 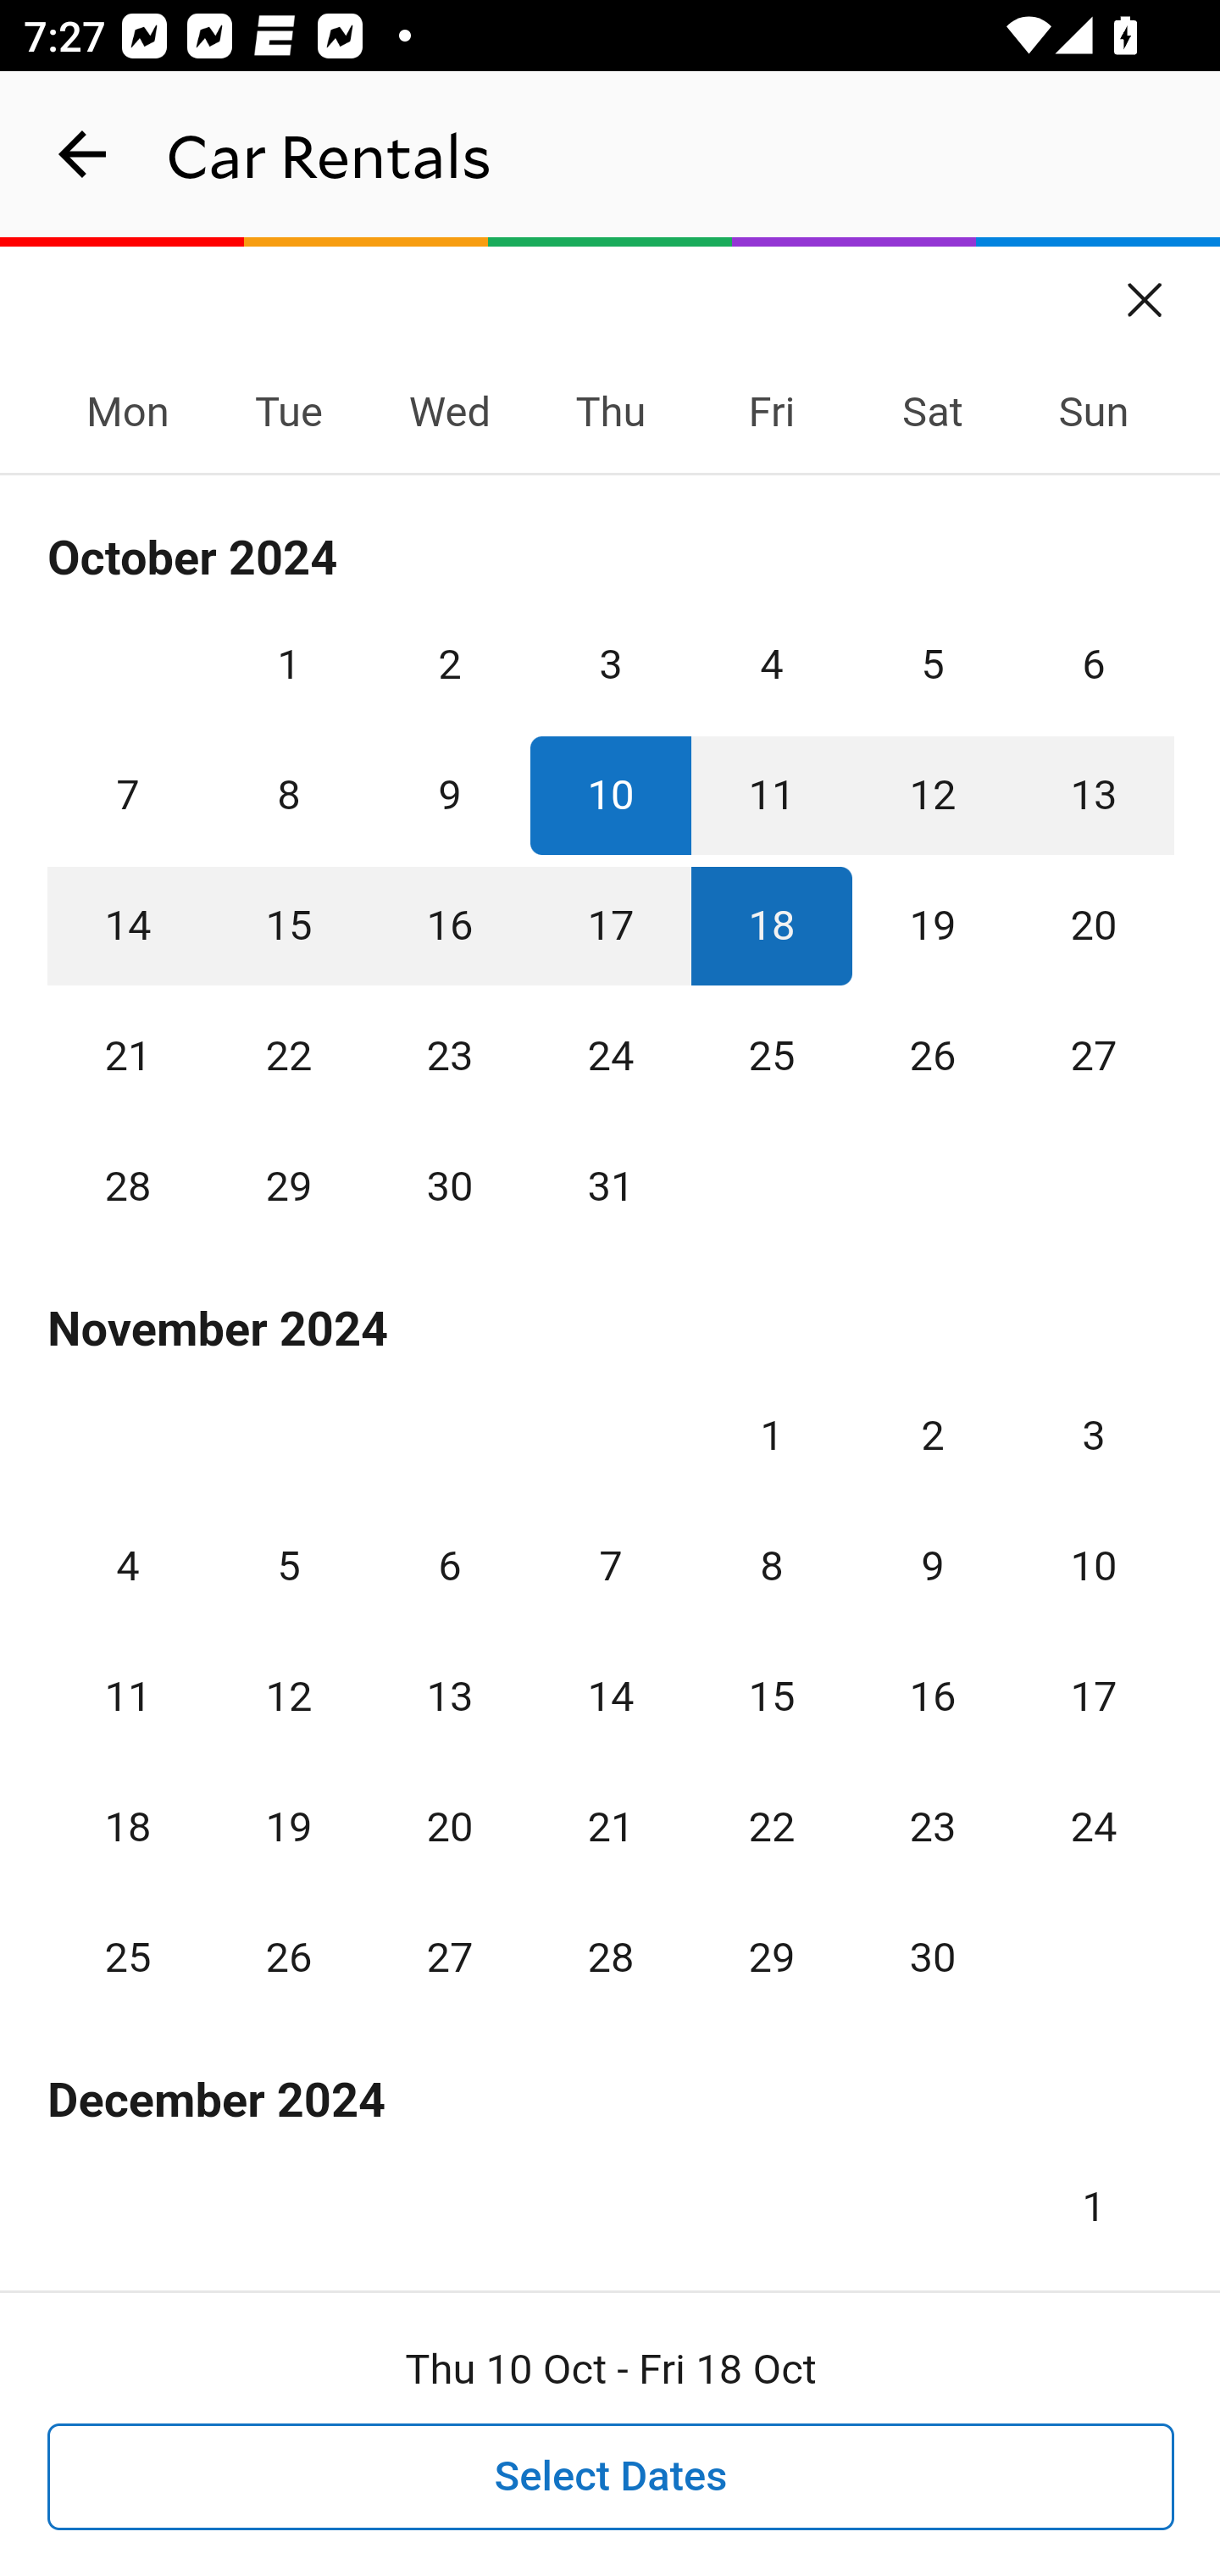 What do you see at coordinates (449, 1566) in the screenshot?
I see `6 November 2024` at bounding box center [449, 1566].